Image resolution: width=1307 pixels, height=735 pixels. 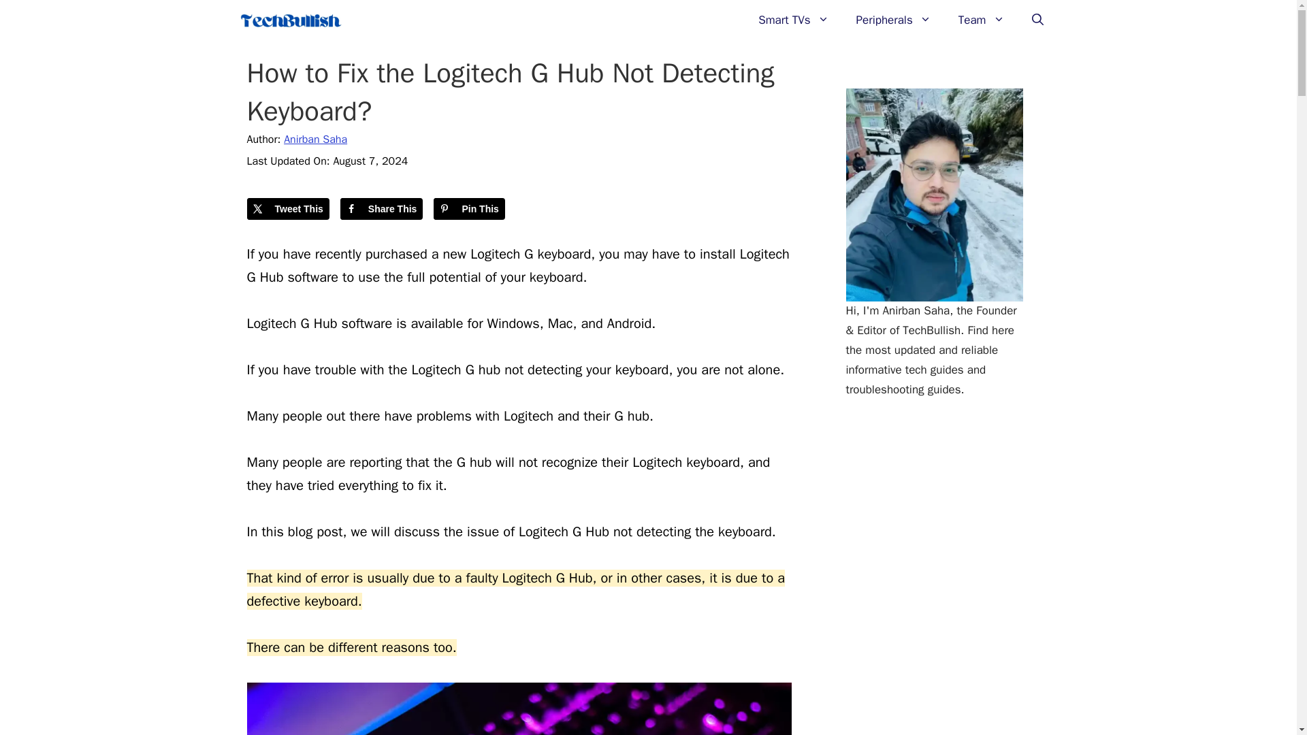 What do you see at coordinates (894, 20) in the screenshot?
I see `Peripherals` at bounding box center [894, 20].